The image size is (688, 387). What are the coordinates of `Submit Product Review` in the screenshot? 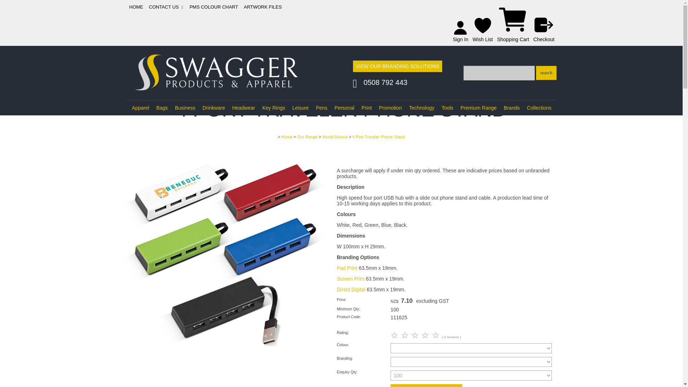 It's located at (416, 335).